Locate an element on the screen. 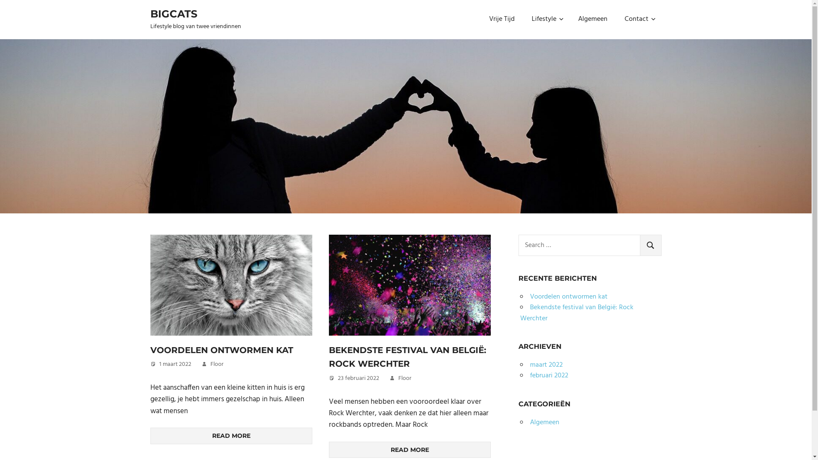  Floor is located at coordinates (404, 378).